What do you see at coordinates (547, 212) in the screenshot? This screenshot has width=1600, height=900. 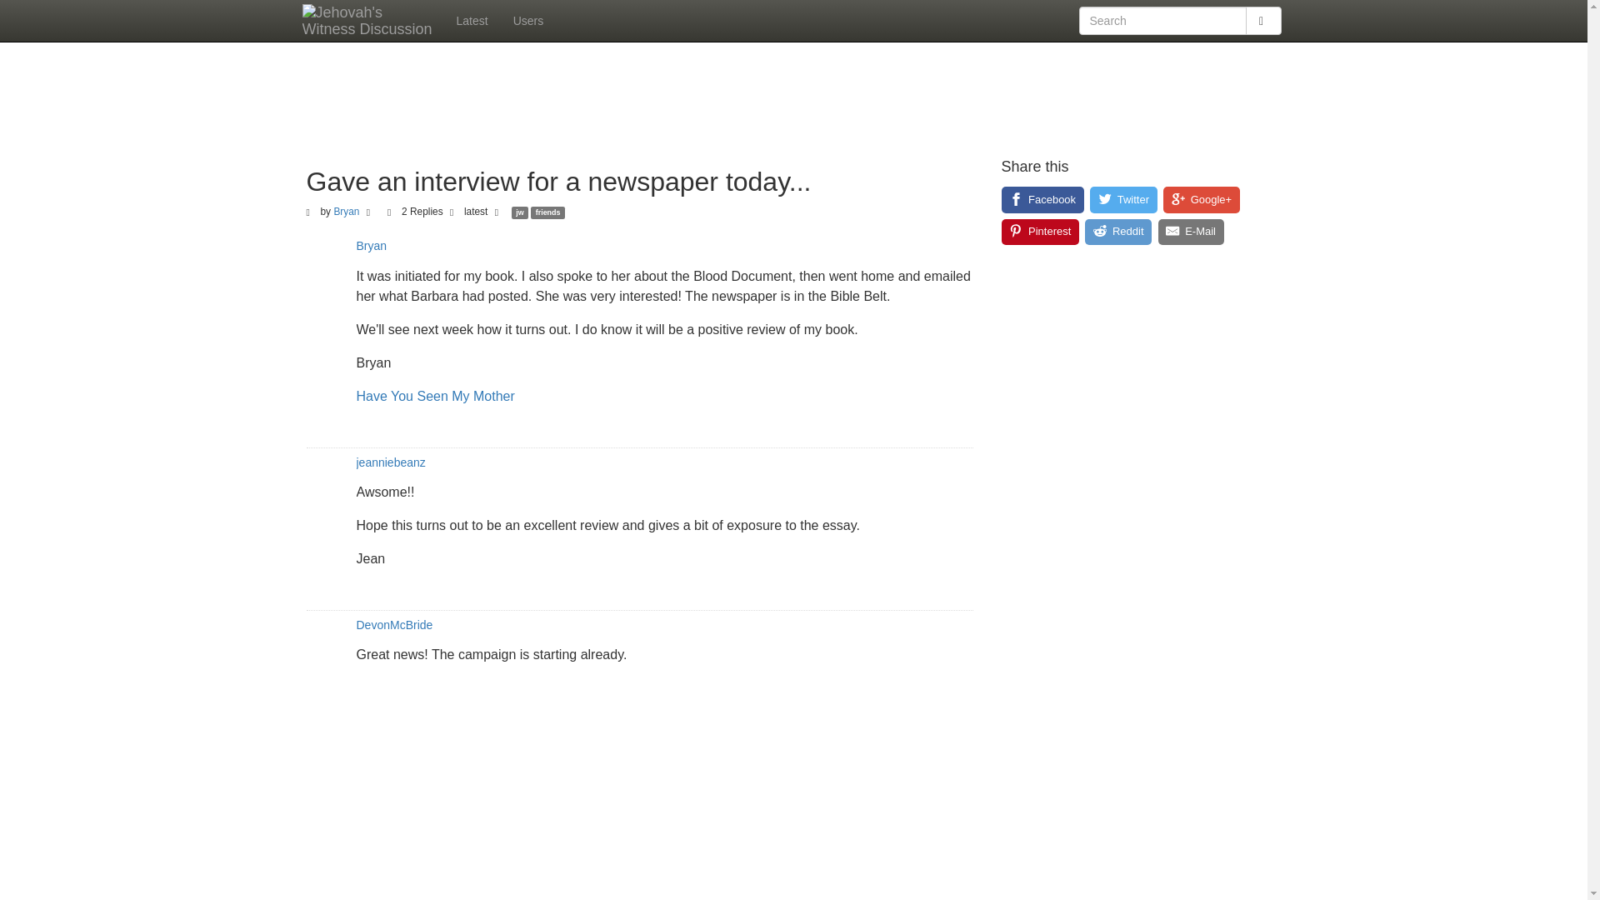 I see `friends` at bounding box center [547, 212].